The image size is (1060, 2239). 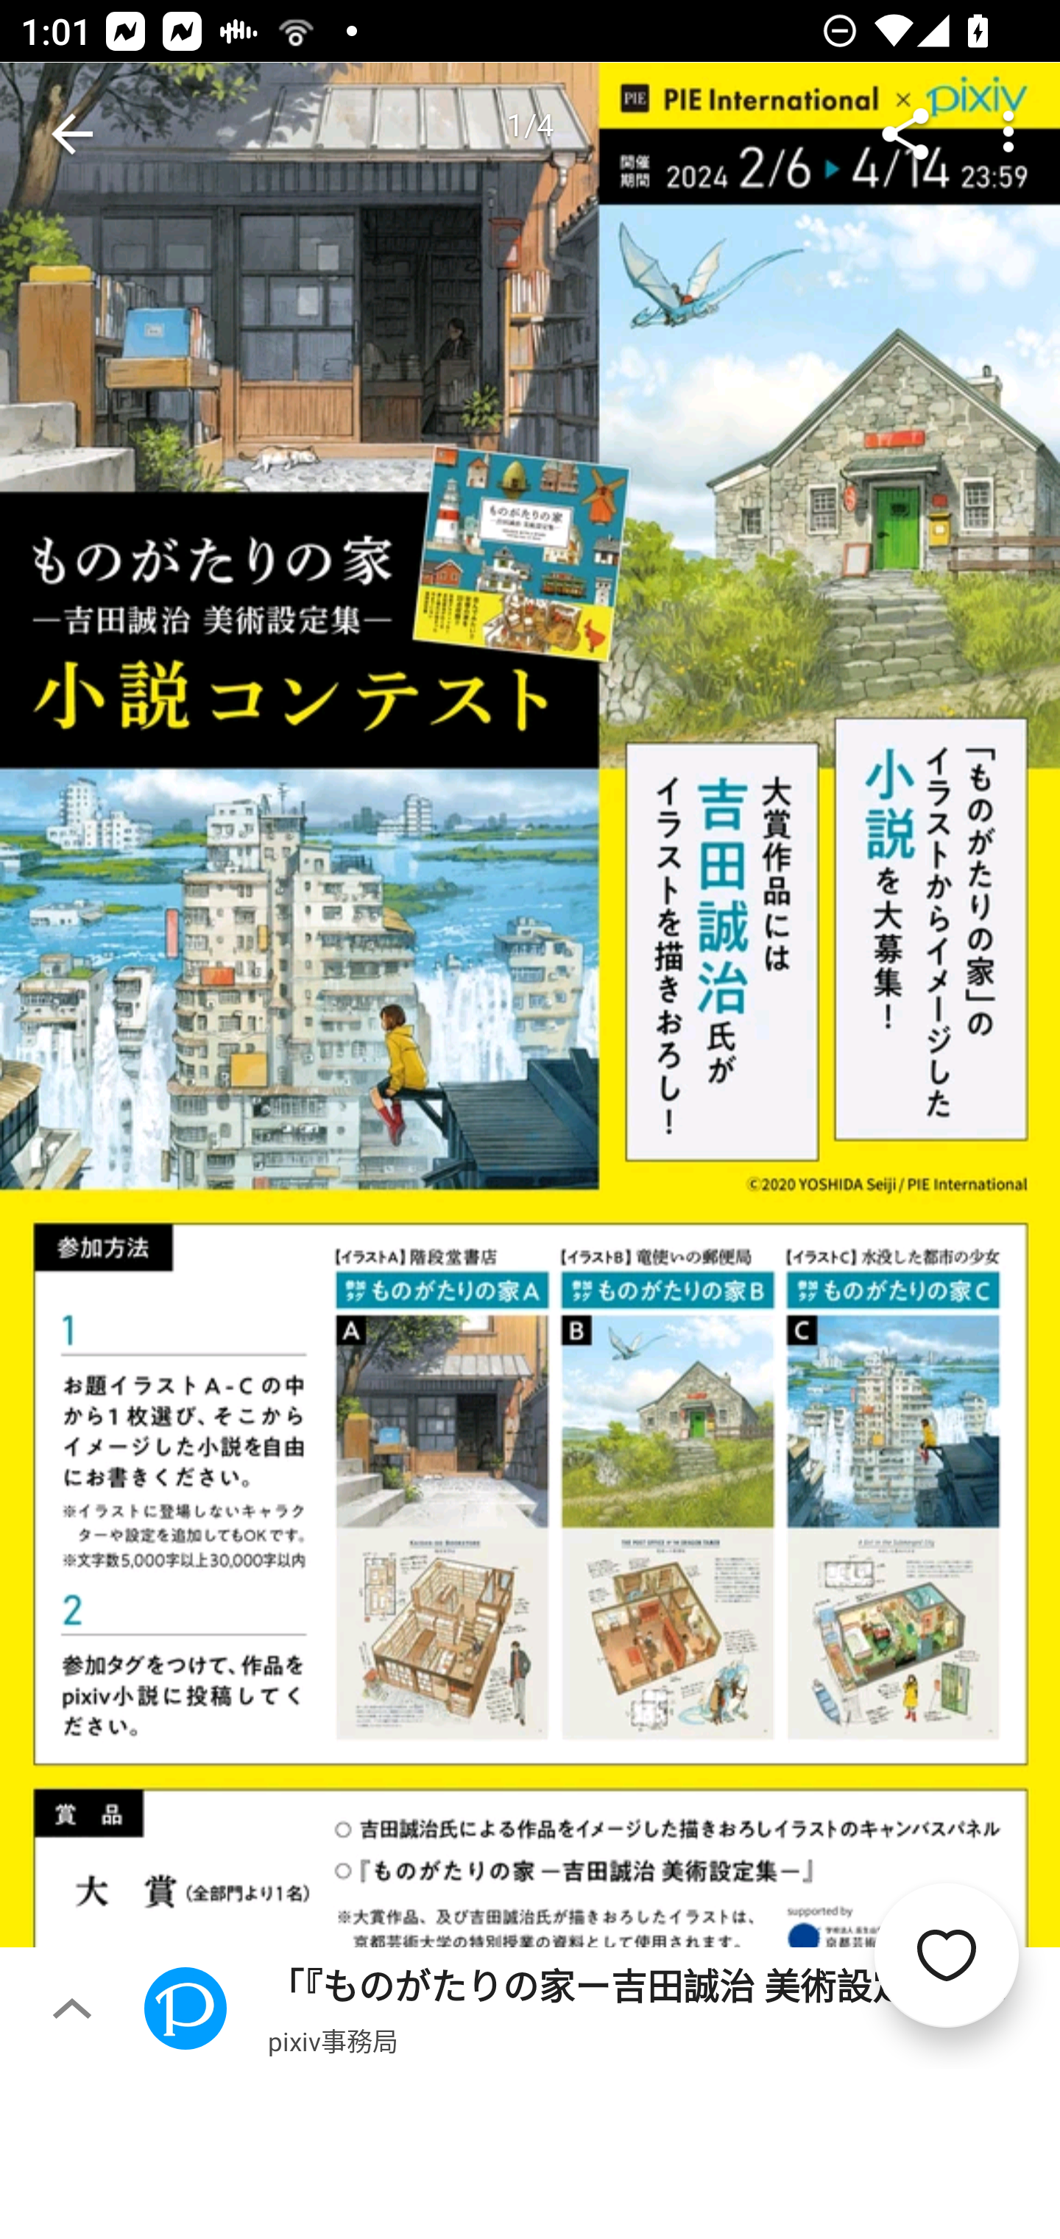 I want to click on More options, so click(x=1008, y=134).